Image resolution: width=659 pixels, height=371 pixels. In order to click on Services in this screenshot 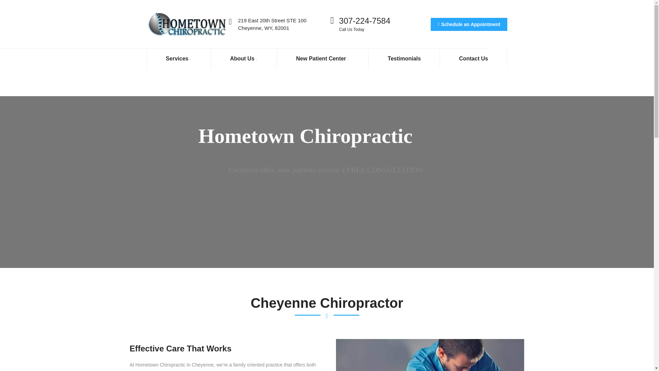, I will do `click(179, 58)`.